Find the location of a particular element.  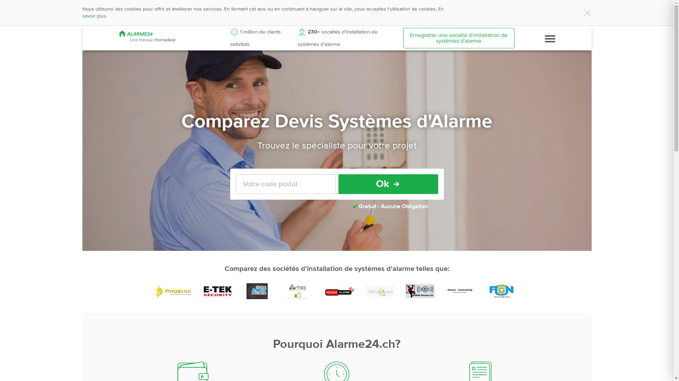

En savoir plus is located at coordinates (263, 13).